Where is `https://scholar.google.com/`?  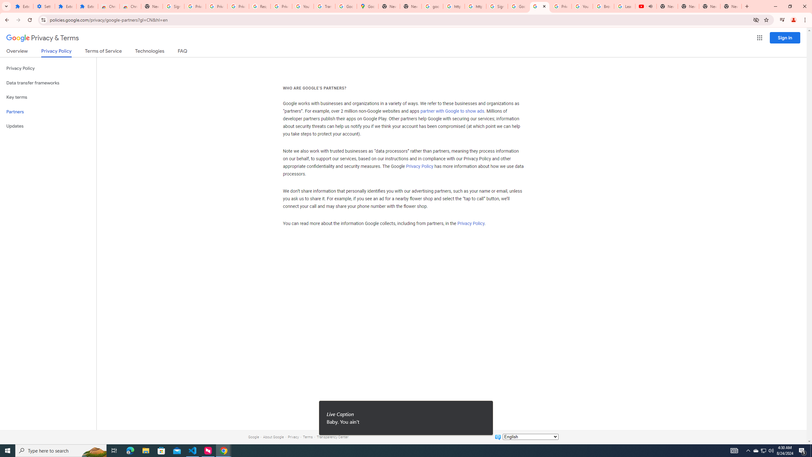
https://scholar.google.com/ is located at coordinates (475, 6).